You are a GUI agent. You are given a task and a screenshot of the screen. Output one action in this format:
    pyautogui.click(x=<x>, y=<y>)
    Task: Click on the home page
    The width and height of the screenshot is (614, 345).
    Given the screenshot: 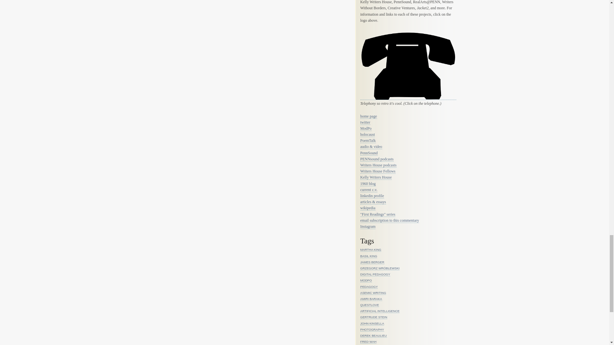 What is the action you would take?
    pyautogui.click(x=368, y=116)
    